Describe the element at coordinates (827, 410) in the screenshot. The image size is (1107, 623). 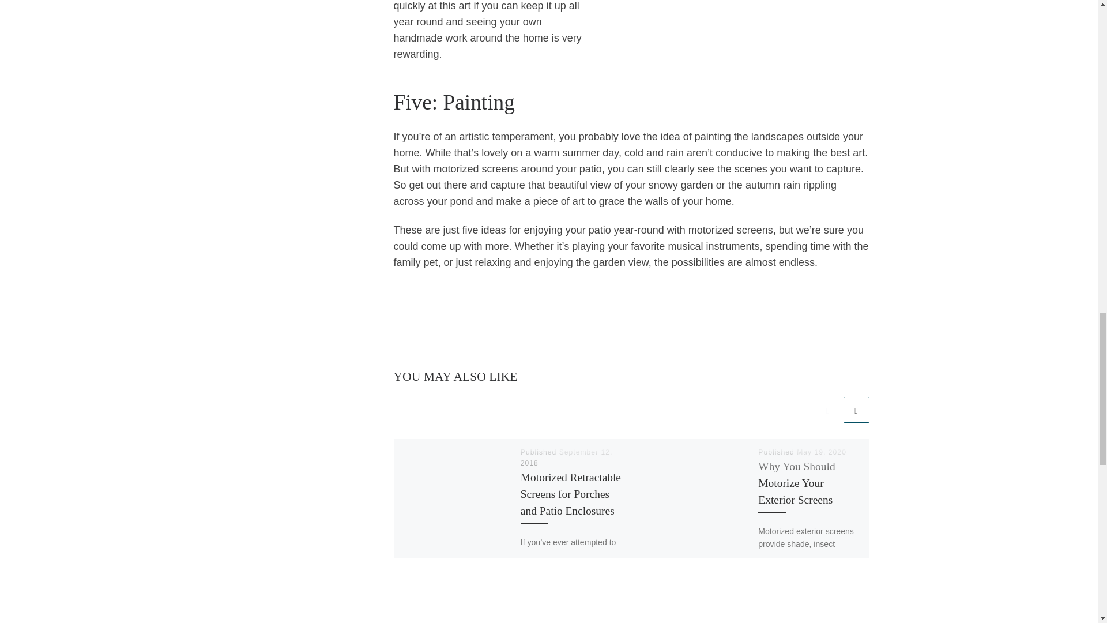
I see `Previous related articles` at that location.